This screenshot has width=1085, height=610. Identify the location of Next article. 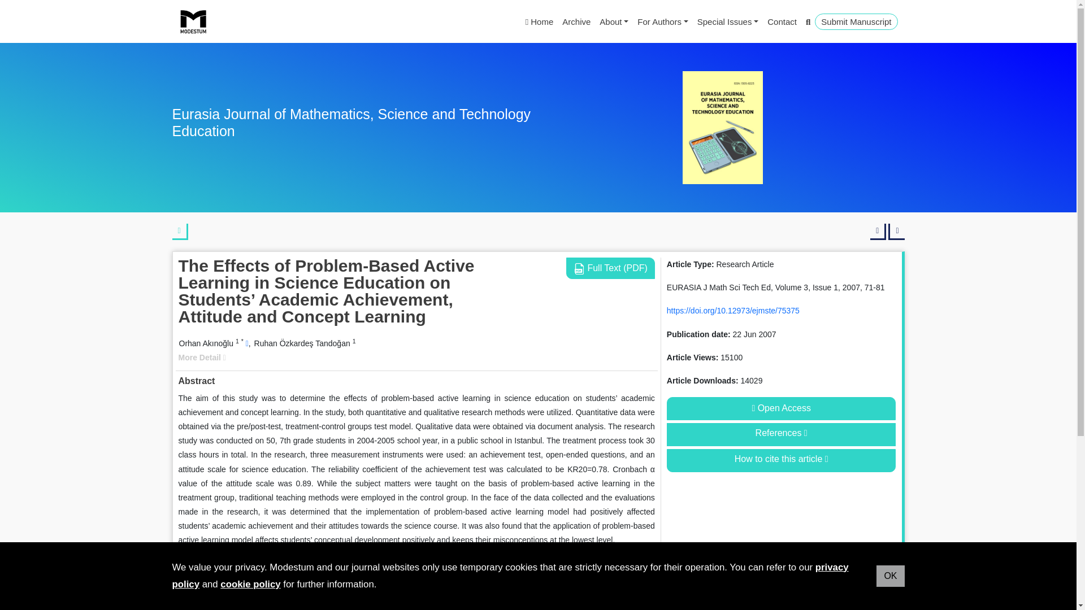
(896, 232).